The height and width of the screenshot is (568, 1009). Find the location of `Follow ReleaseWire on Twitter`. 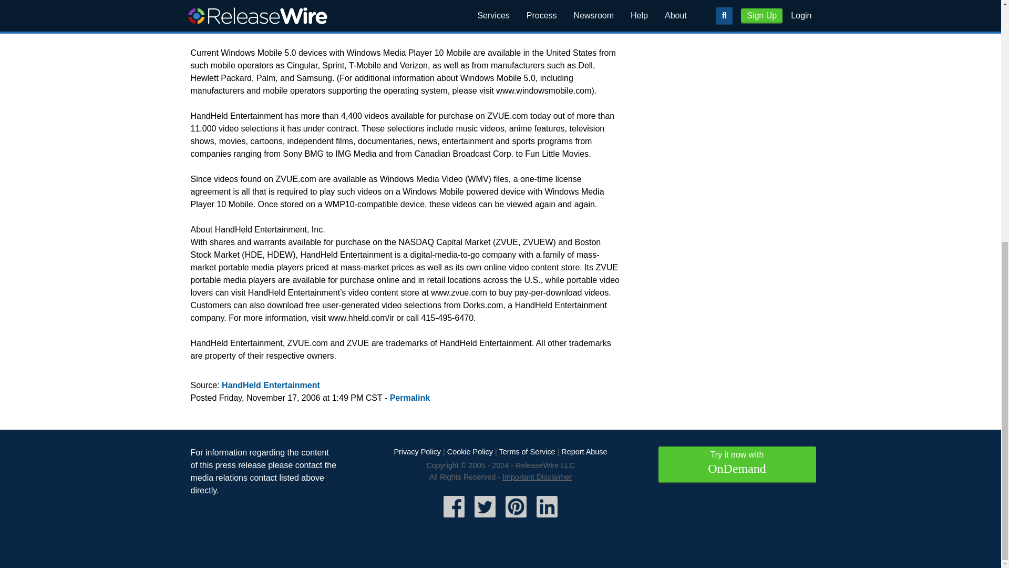

Follow ReleaseWire on Twitter is located at coordinates (485, 519).